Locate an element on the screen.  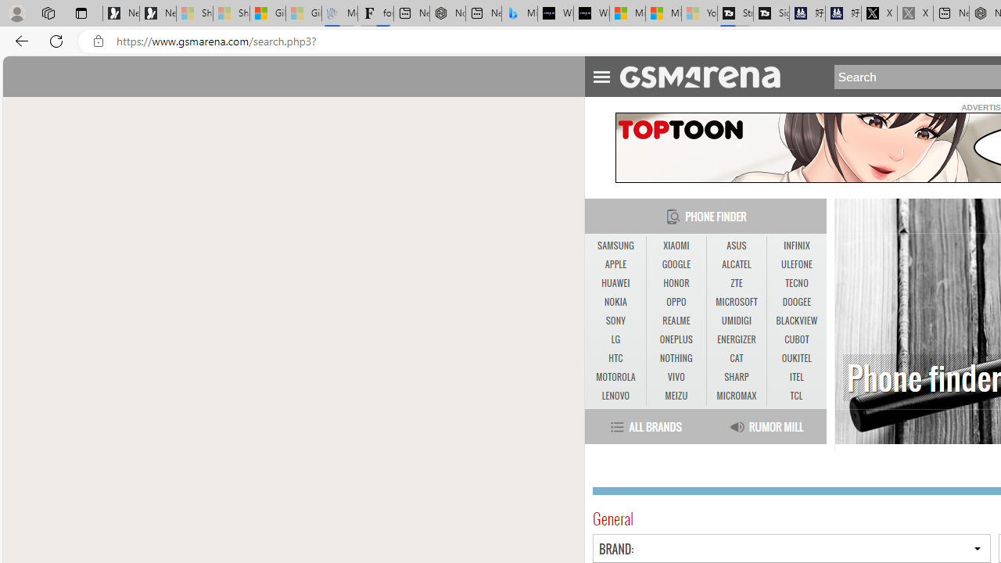
MICROMAX is located at coordinates (737, 396).